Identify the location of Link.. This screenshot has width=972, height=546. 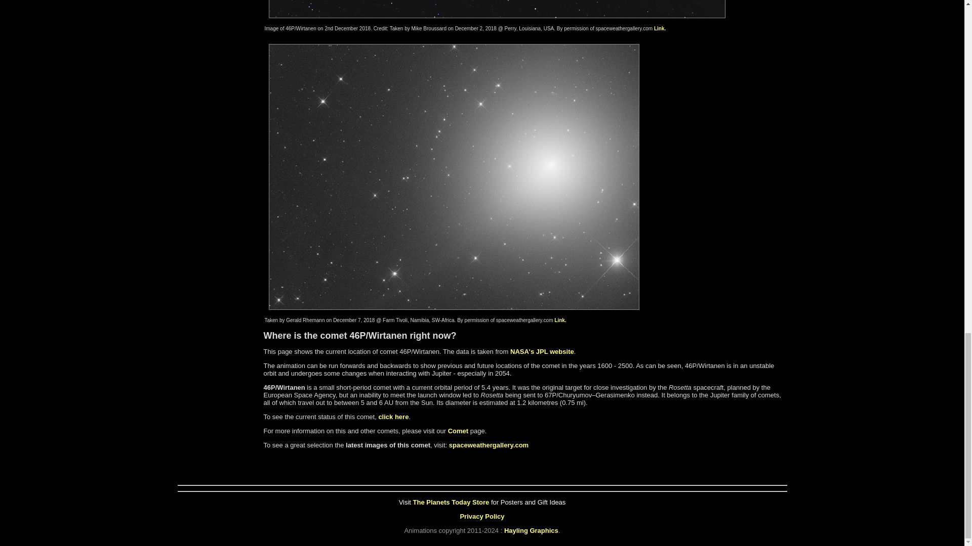
(660, 28).